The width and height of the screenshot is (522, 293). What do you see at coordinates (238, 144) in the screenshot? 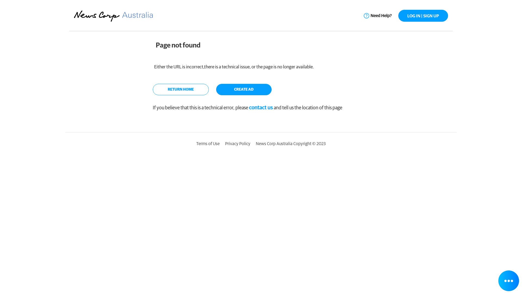
I see `Privacy Policy` at bounding box center [238, 144].